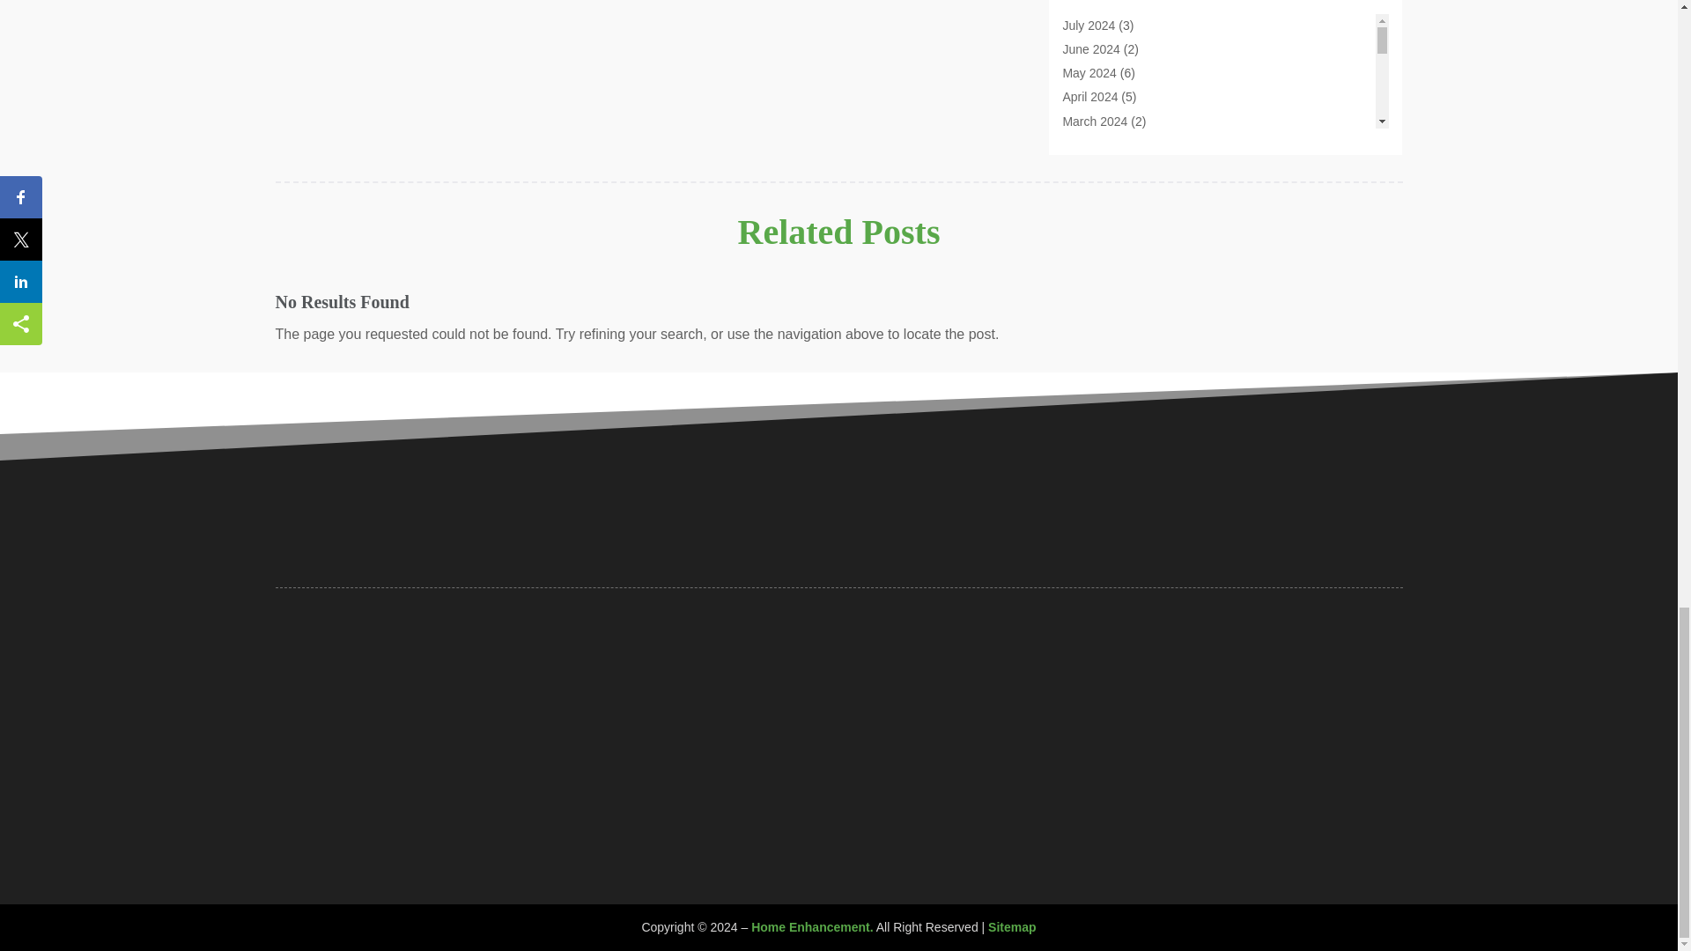 The width and height of the screenshot is (1691, 951). I want to click on Concrete Contractor, so click(1117, 48).